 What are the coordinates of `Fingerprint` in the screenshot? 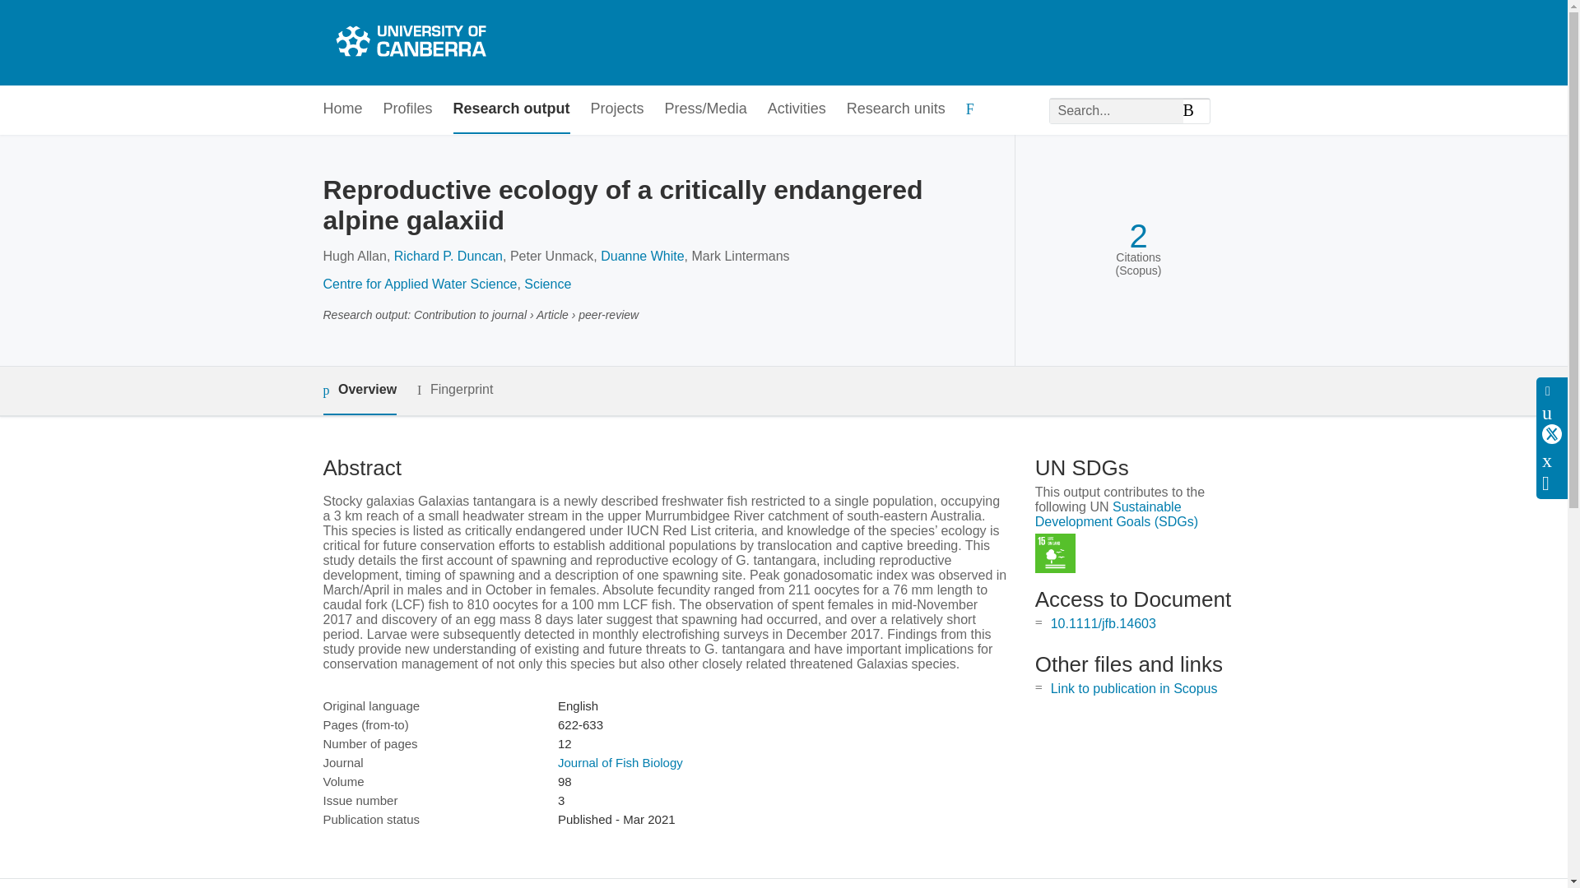 It's located at (454, 390).